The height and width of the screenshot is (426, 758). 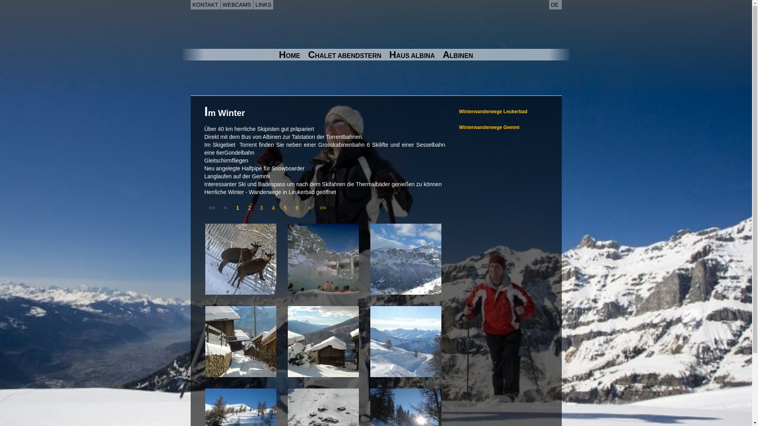 What do you see at coordinates (263, 5) in the screenshot?
I see `LINKS` at bounding box center [263, 5].